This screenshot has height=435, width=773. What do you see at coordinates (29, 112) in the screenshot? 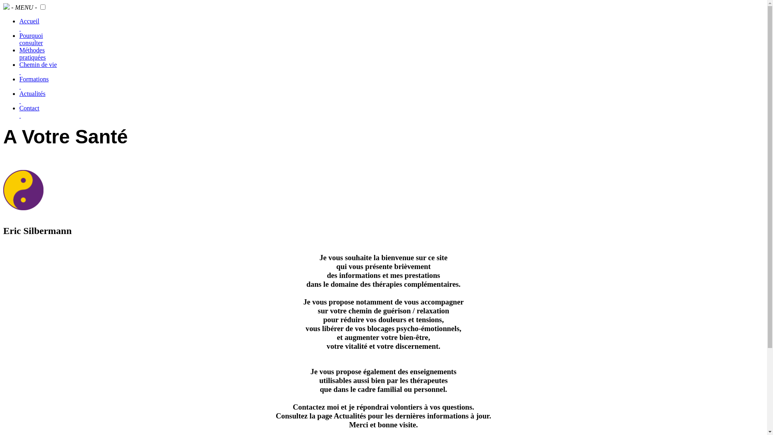
I see `Contact
 ` at bounding box center [29, 112].